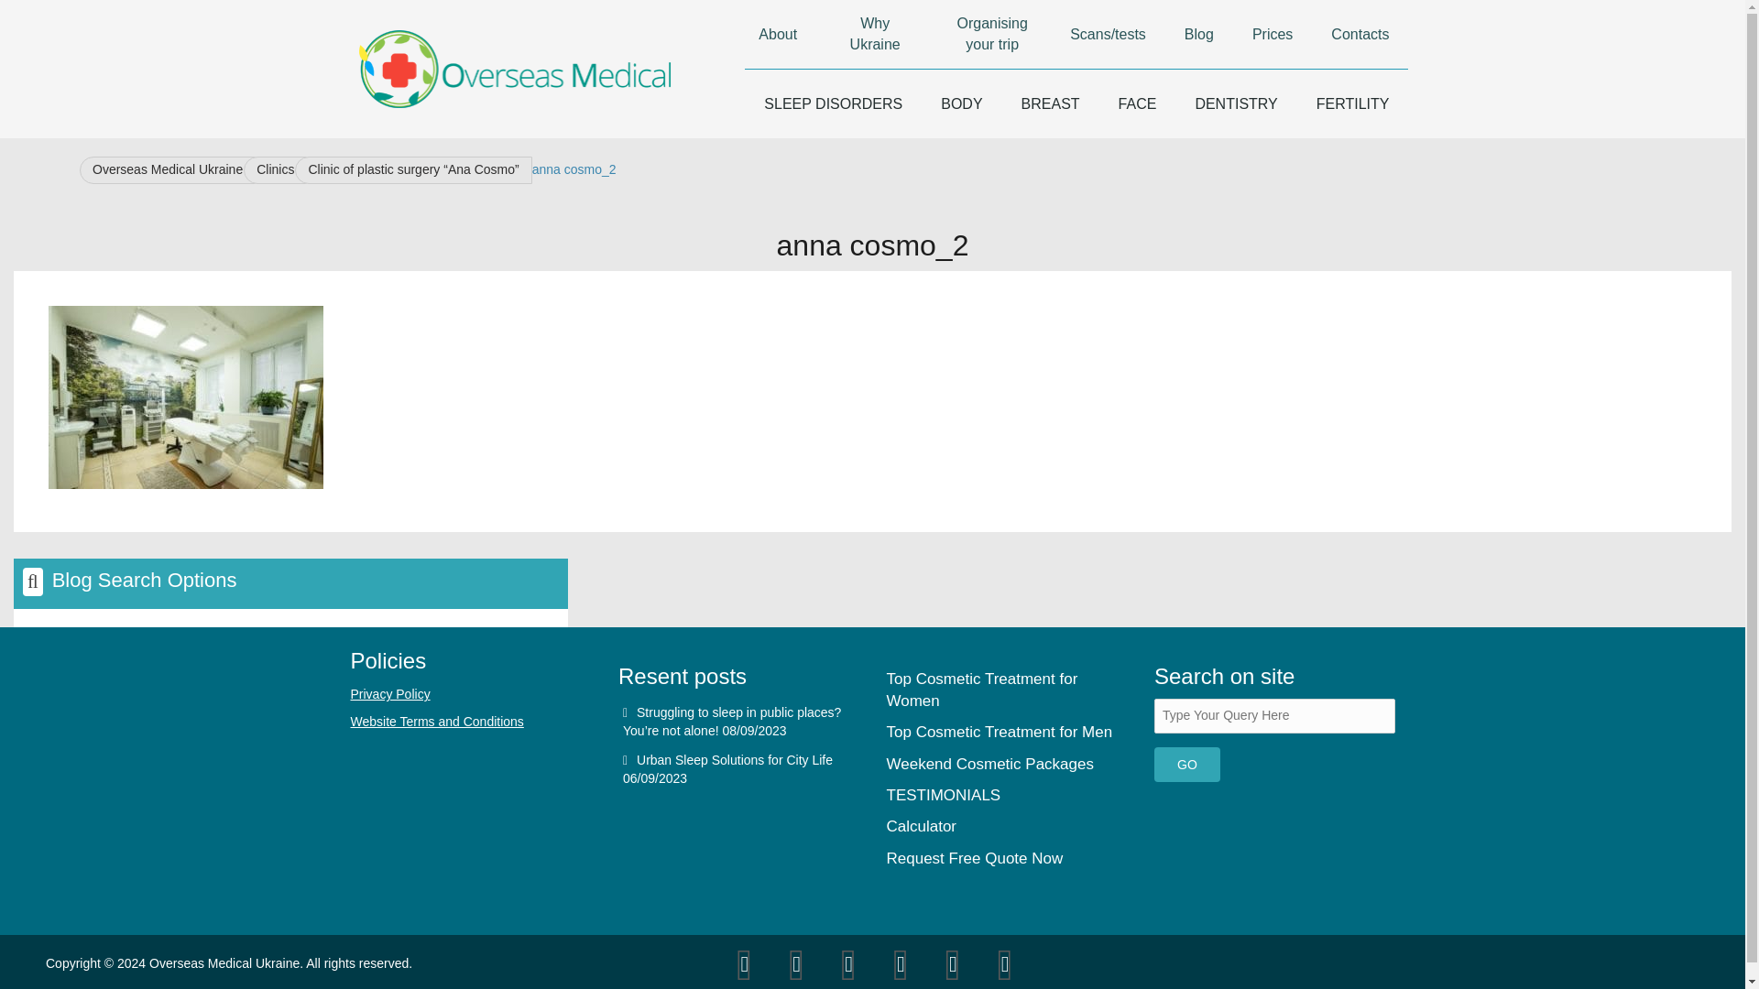  What do you see at coordinates (777, 34) in the screenshot?
I see `About` at bounding box center [777, 34].